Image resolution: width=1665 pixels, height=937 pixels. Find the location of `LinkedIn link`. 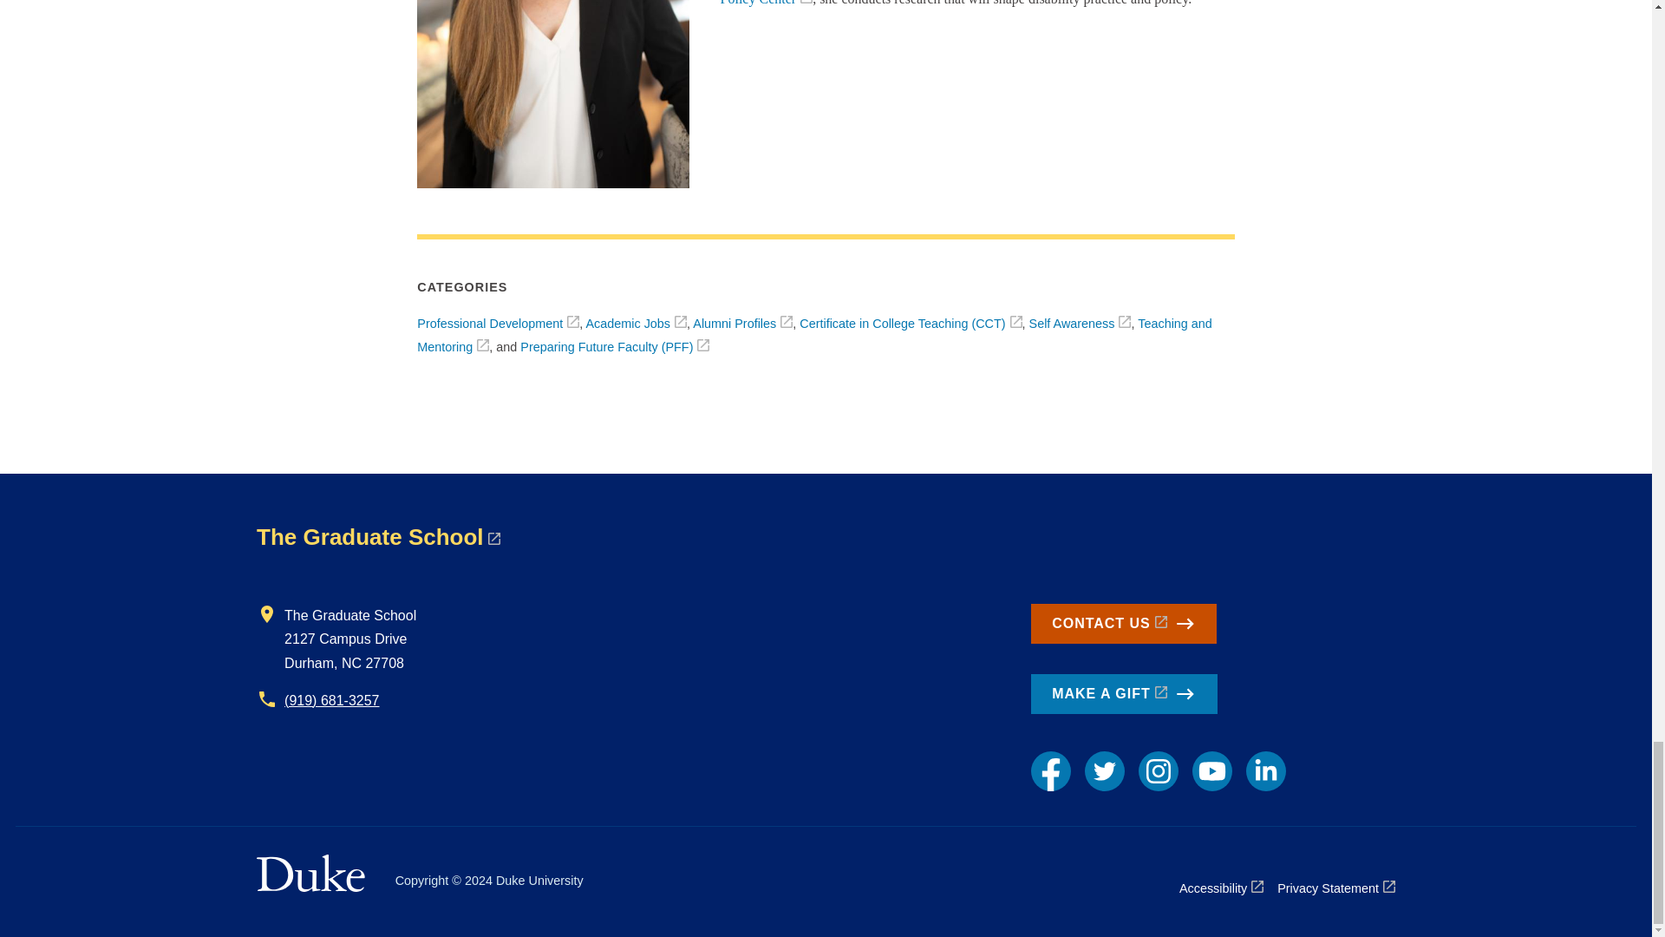

LinkedIn link is located at coordinates (1265, 770).